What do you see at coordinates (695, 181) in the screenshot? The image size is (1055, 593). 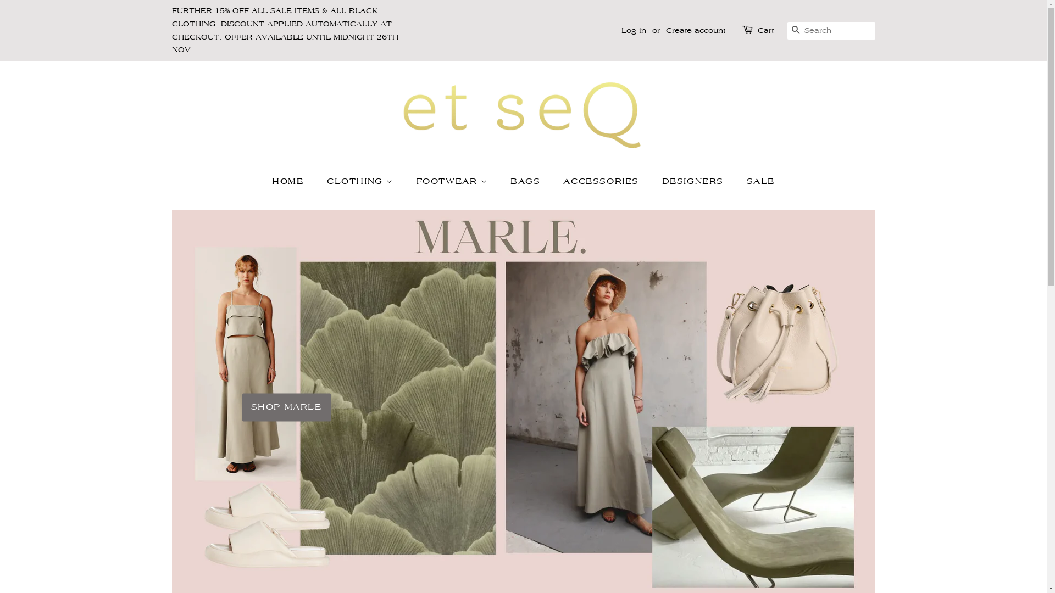 I see `DESIGNERS` at bounding box center [695, 181].